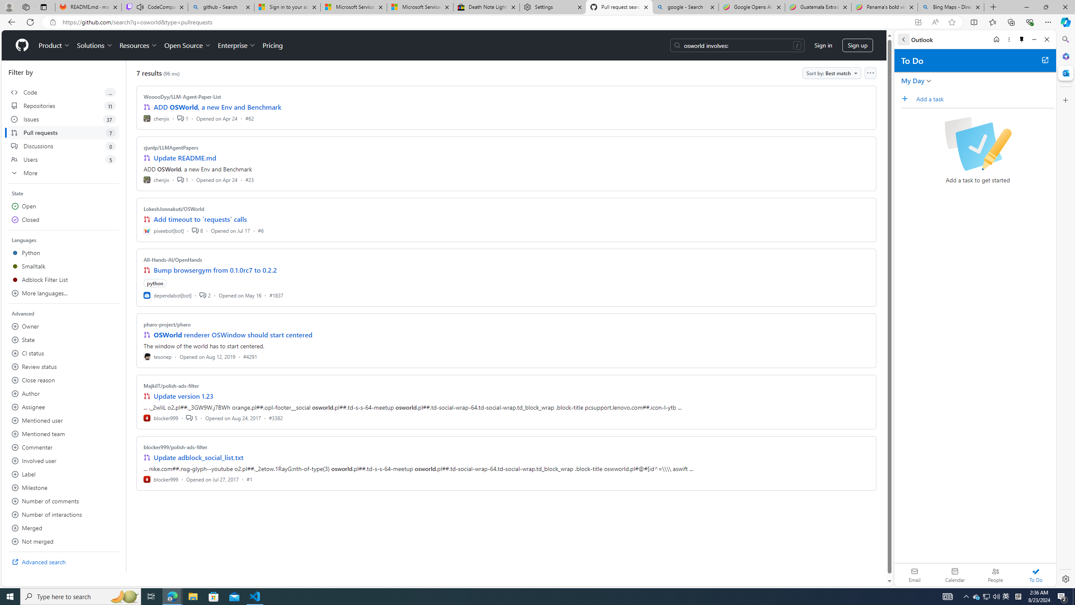  I want to click on People, so click(995, 575).